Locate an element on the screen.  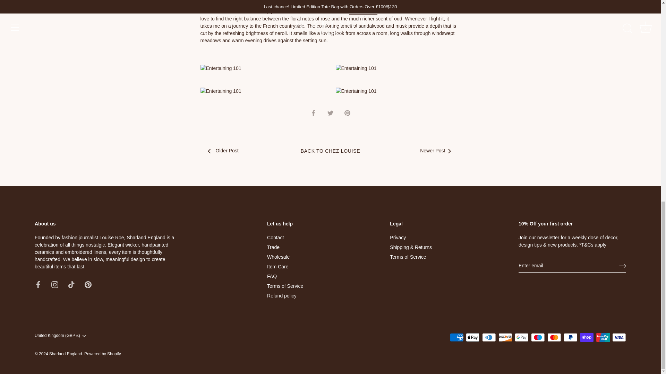
Google Pay is located at coordinates (522, 337).